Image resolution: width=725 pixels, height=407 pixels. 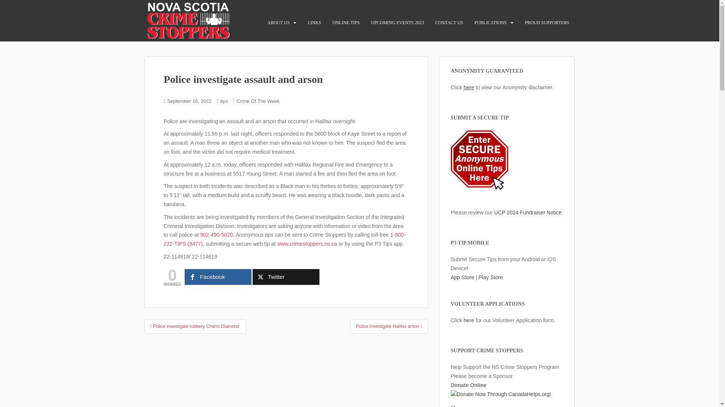 I want to click on PUBLICATIONS, so click(x=490, y=22).